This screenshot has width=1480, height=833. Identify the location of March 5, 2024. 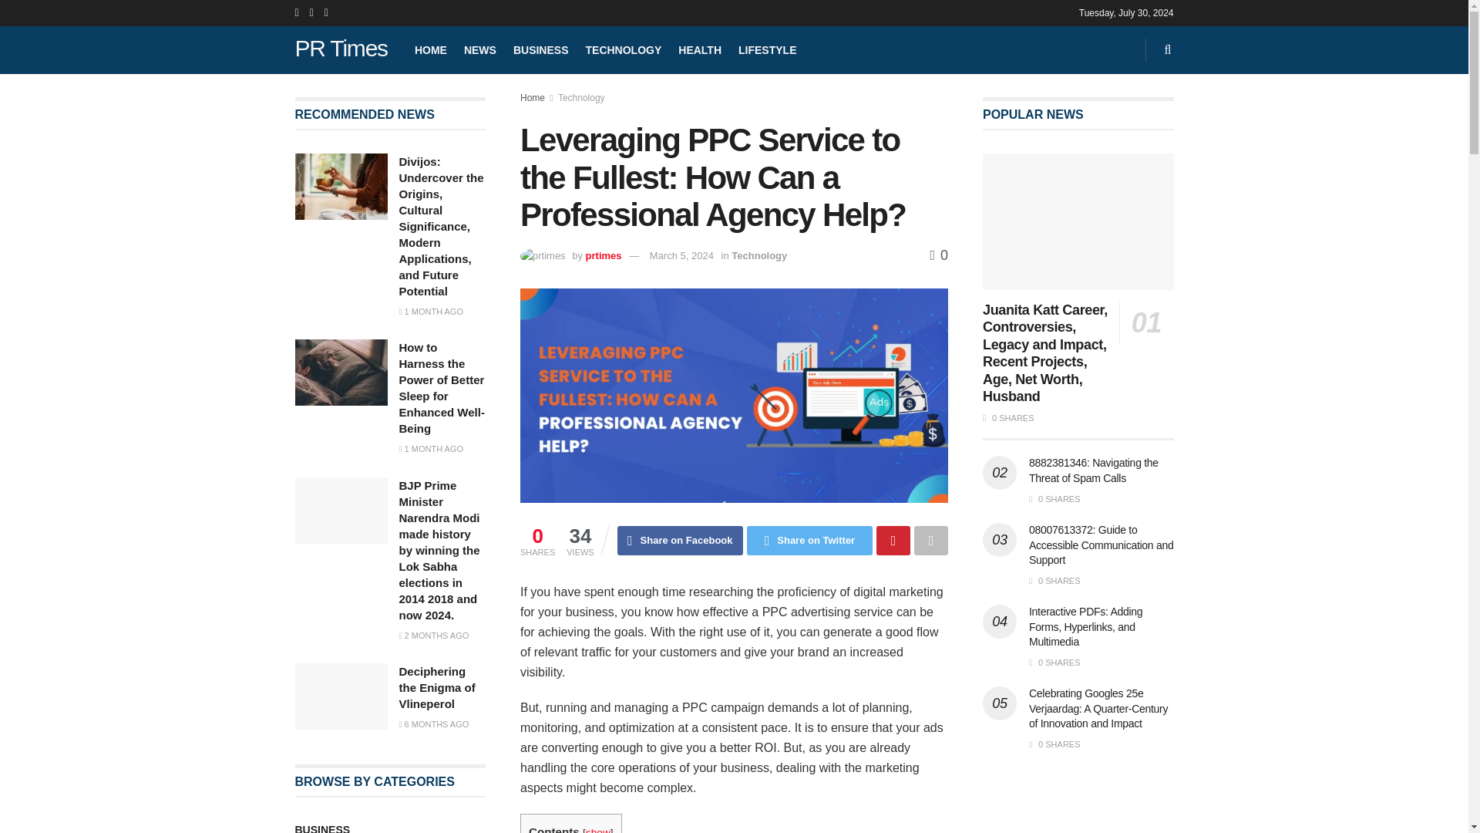
(681, 256).